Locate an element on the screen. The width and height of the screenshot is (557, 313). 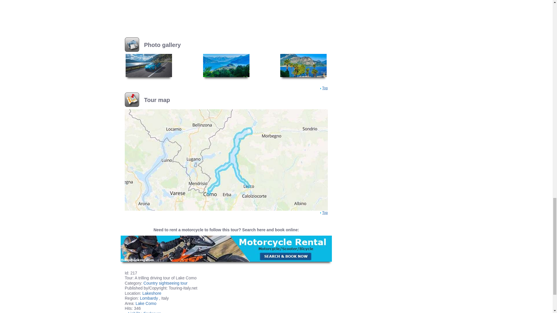
Lakeshore is located at coordinates (152, 293).